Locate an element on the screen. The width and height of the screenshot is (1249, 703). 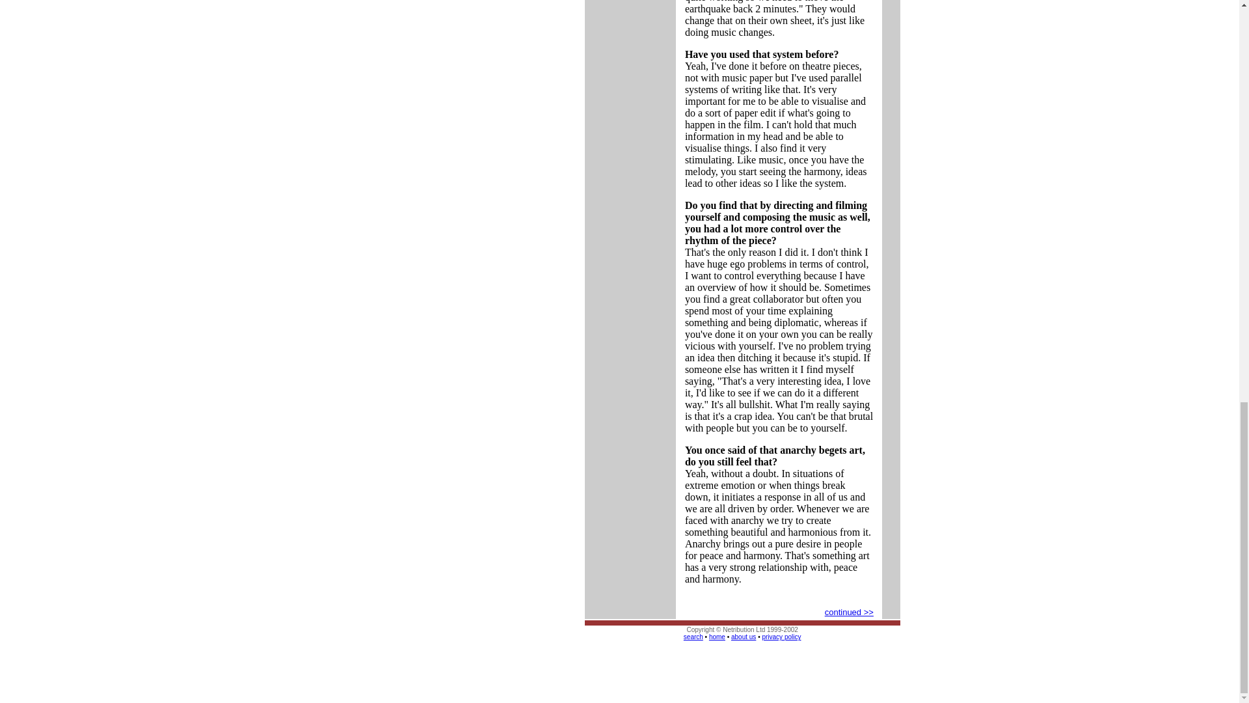
home is located at coordinates (717, 637).